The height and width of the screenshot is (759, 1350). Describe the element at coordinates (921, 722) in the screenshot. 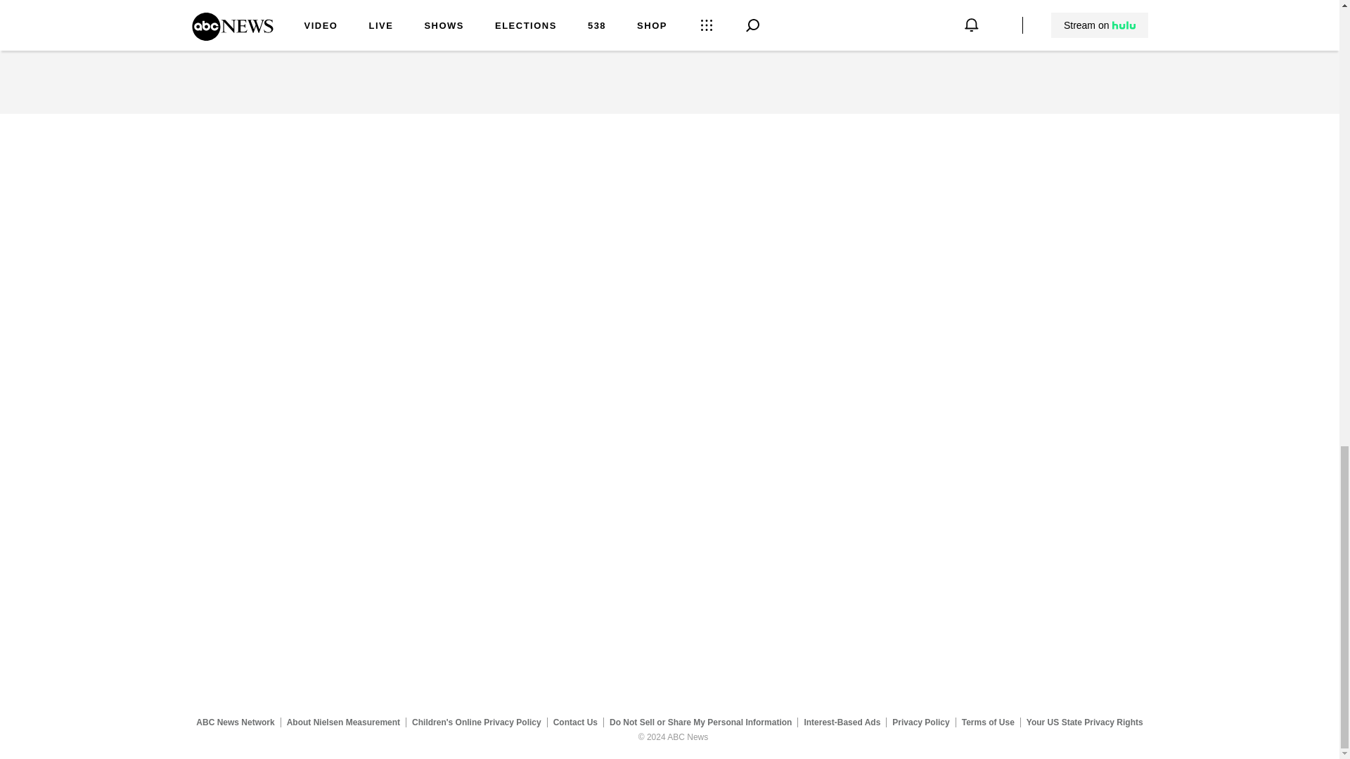

I see `Privacy Policy` at that location.